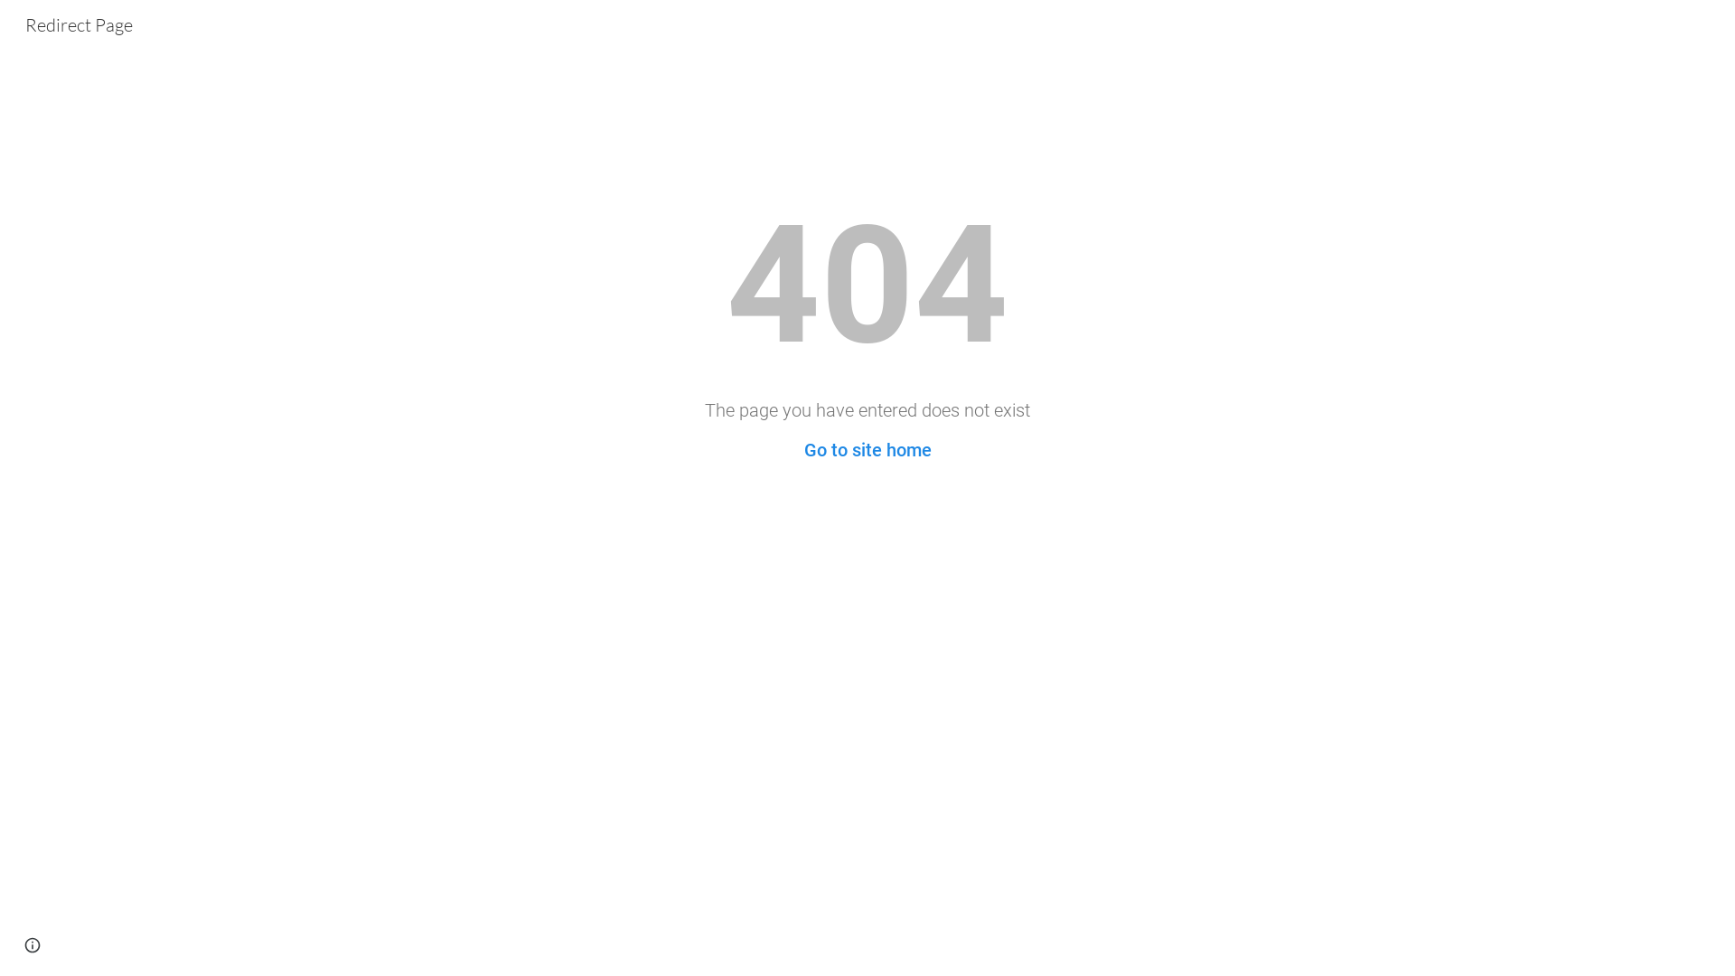 This screenshot has width=1735, height=976. What do you see at coordinates (867, 450) in the screenshot?
I see `Go to site home` at bounding box center [867, 450].